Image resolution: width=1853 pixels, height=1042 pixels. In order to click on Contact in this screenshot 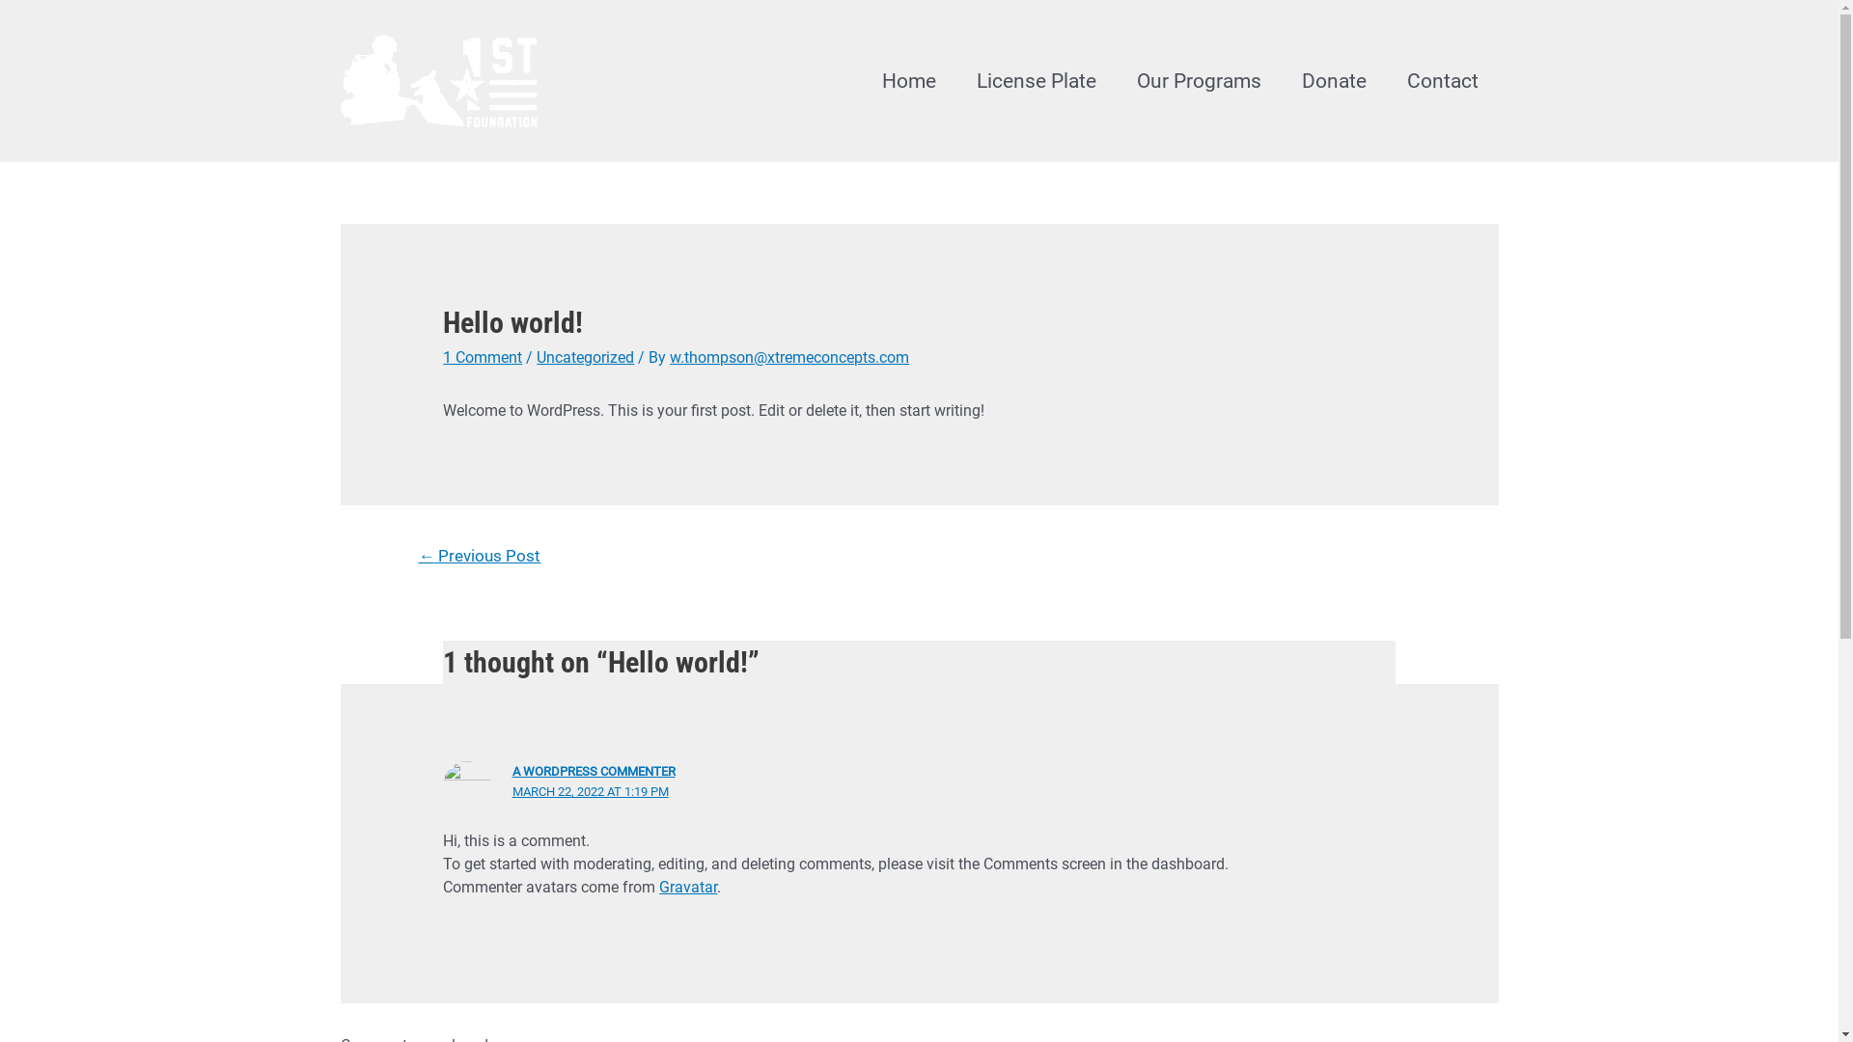, I will do `click(1442, 81)`.